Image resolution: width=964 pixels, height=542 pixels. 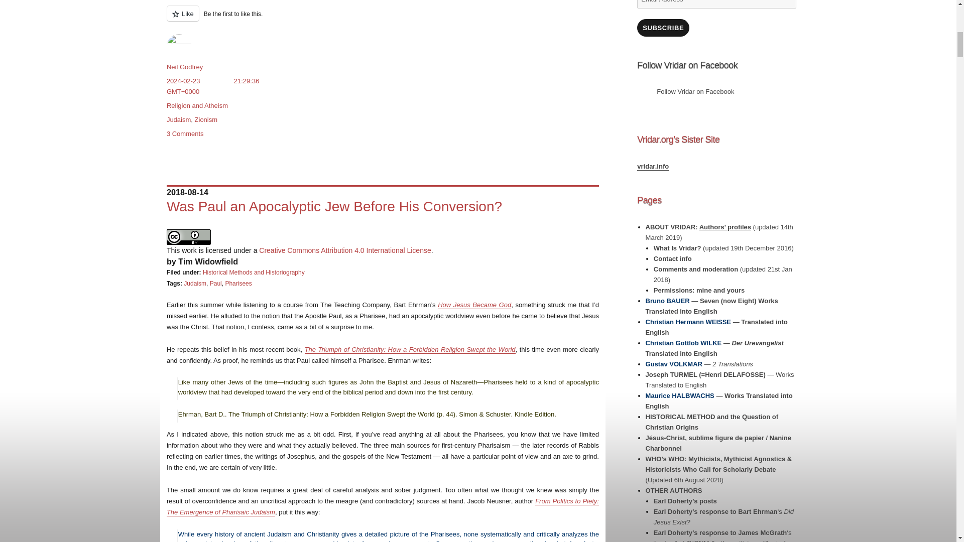 I want to click on Like or Reblog, so click(x=383, y=19).